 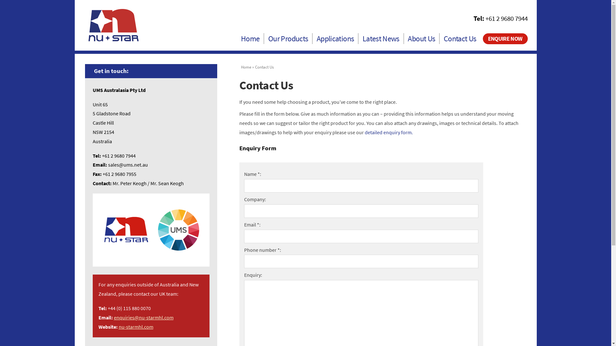 I want to click on About Us, so click(x=422, y=40).